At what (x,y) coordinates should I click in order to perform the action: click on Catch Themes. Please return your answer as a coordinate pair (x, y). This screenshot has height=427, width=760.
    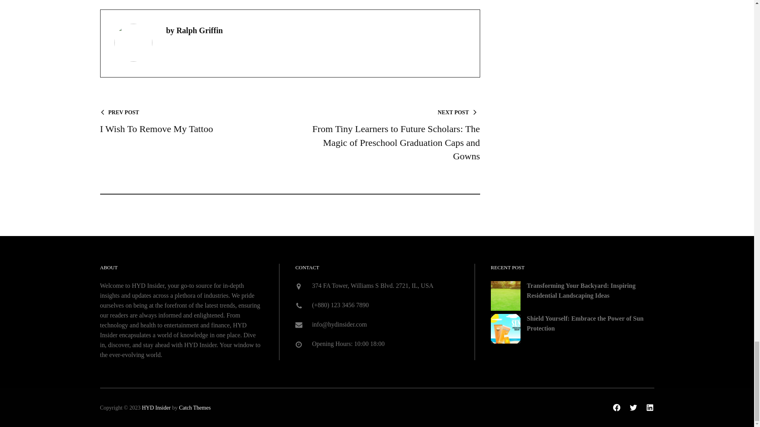
    Looking at the image, I should click on (194, 407).